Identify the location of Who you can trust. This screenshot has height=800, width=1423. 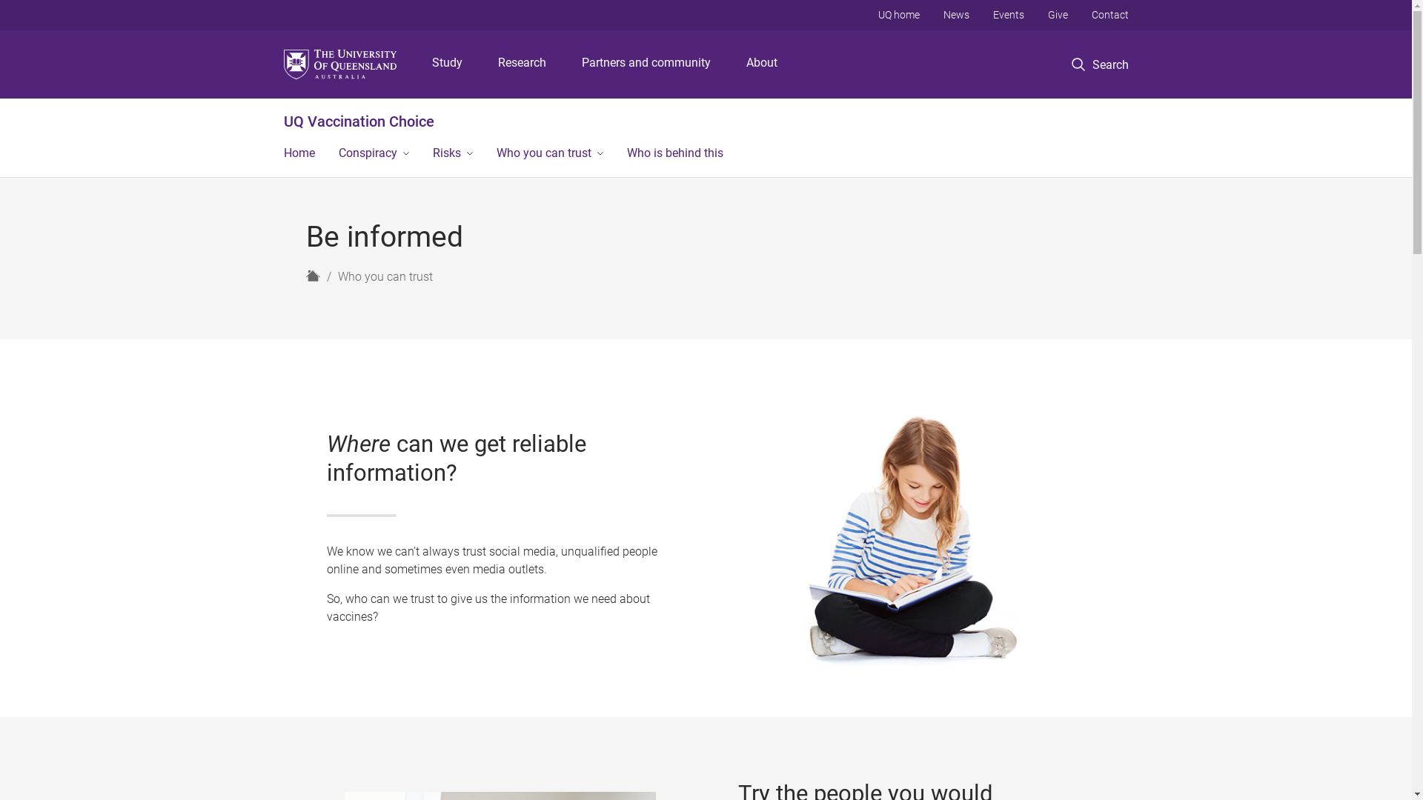
(550, 155).